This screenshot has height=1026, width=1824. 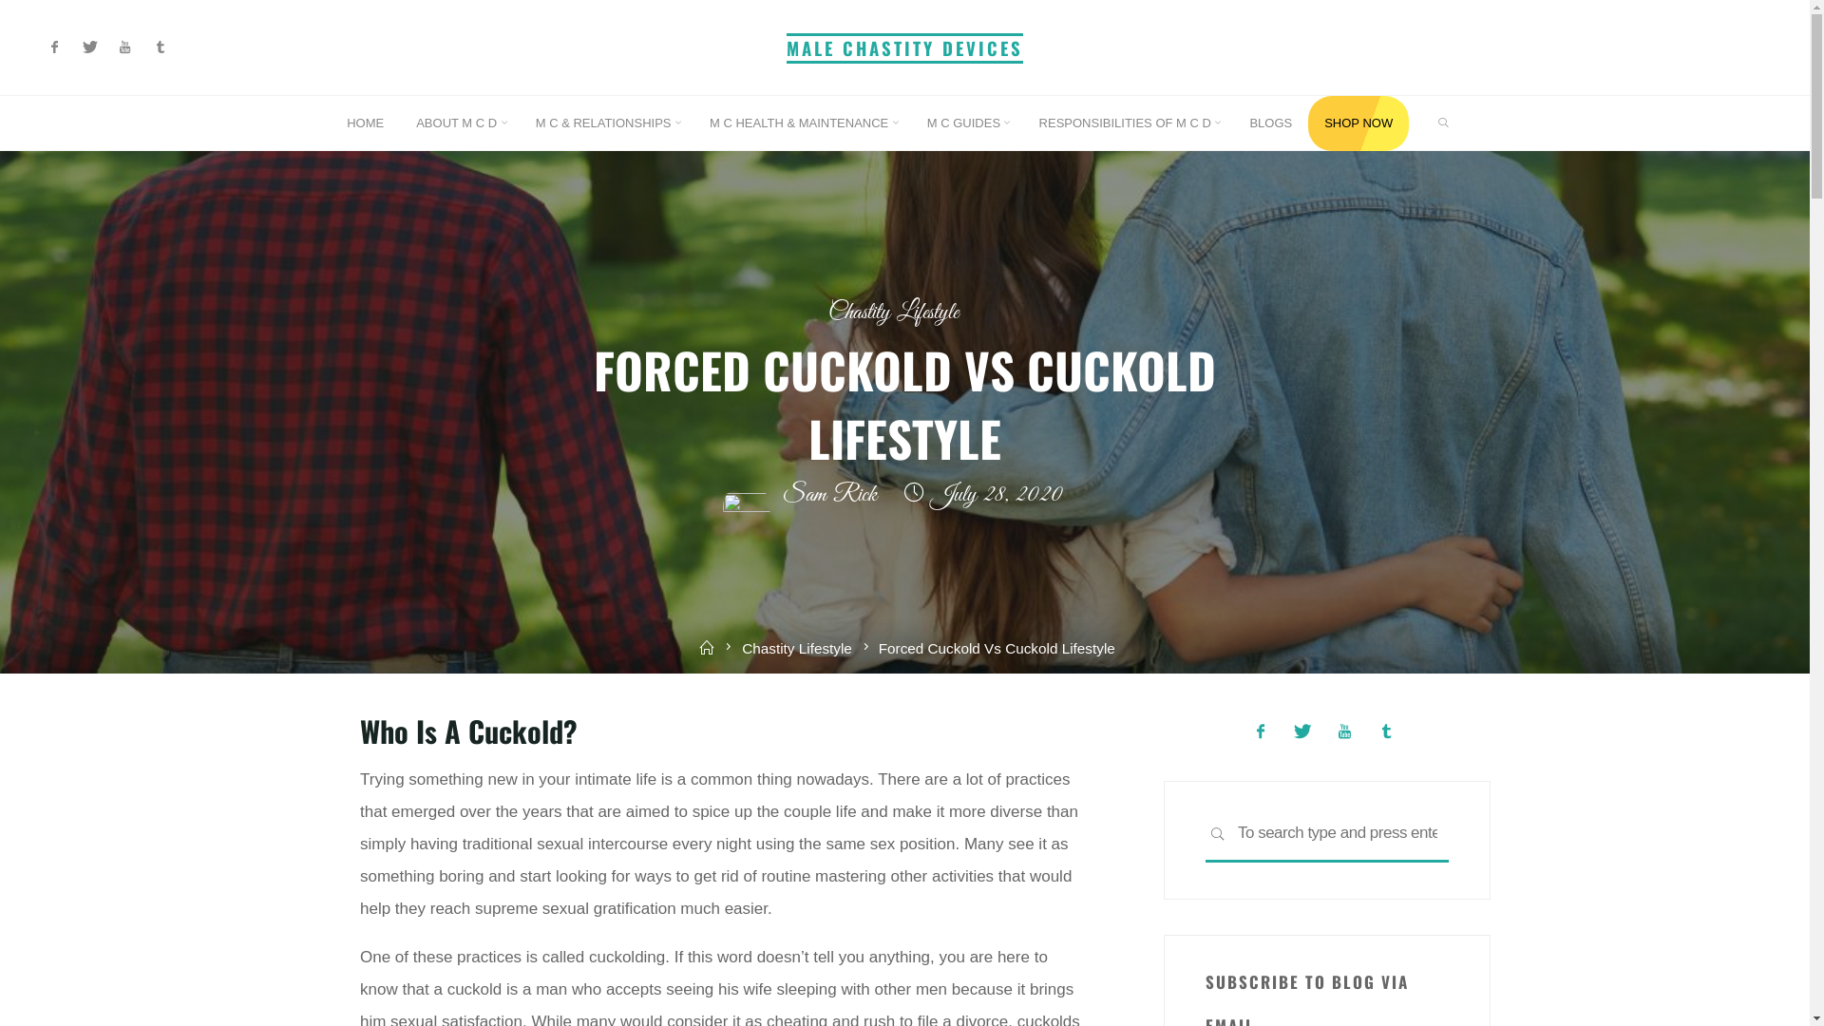 I want to click on SHOP NOW, so click(x=1358, y=123).